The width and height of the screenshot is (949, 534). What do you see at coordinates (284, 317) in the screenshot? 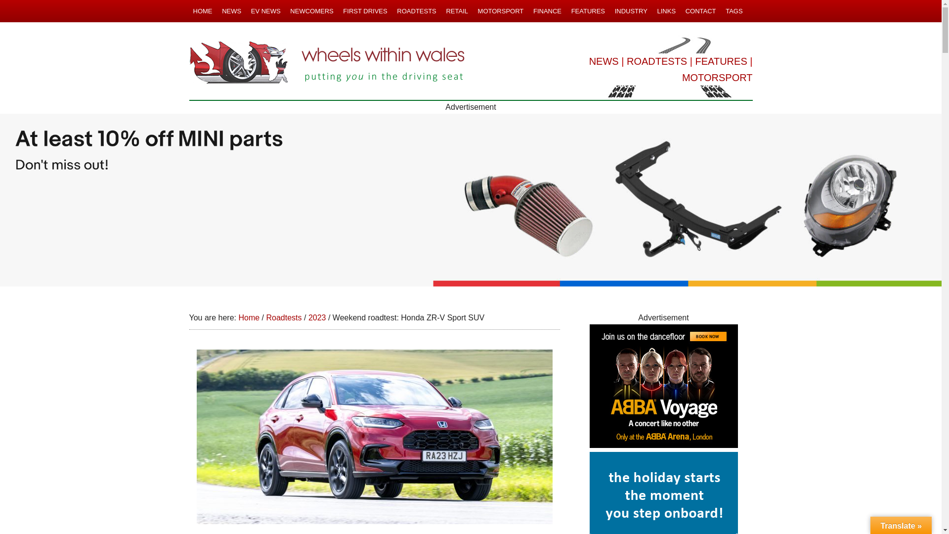
I see `Roadtests` at bounding box center [284, 317].